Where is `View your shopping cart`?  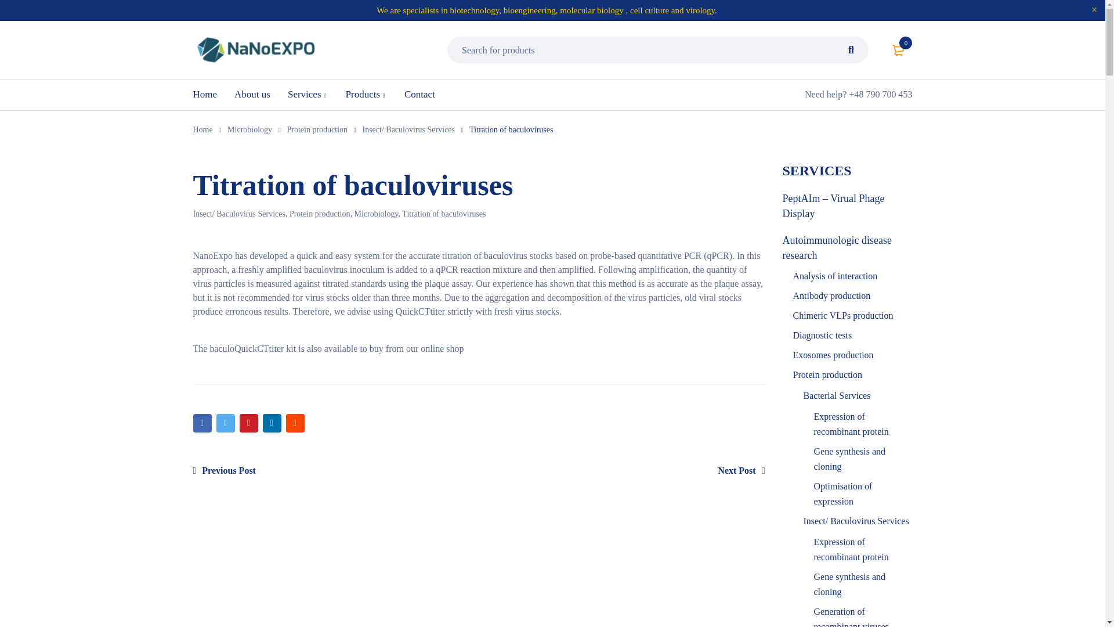
View your shopping cart is located at coordinates (899, 50).